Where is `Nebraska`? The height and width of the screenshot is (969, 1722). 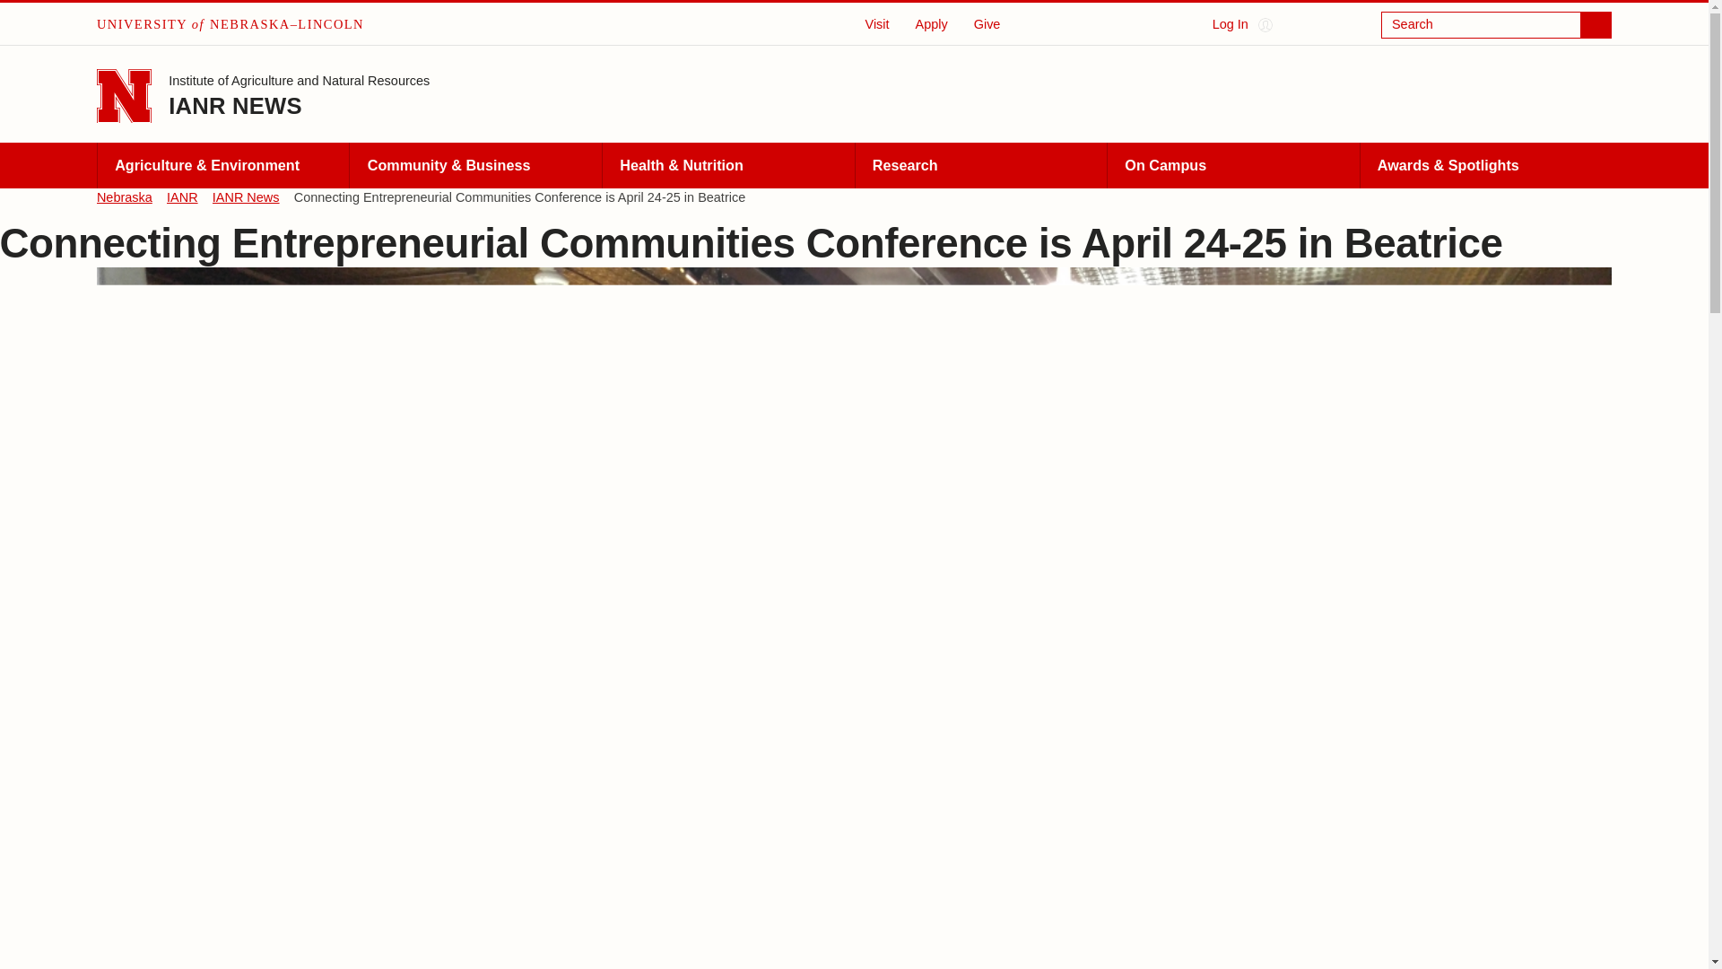 Nebraska is located at coordinates (124, 197).